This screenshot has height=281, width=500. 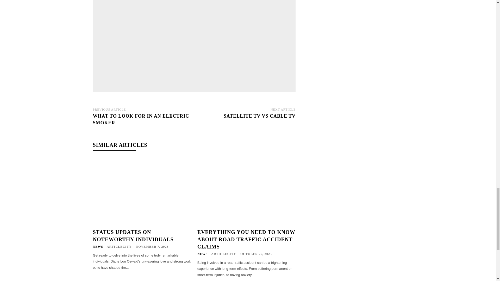 I want to click on Status Updates on Noteworthy Individuals, so click(x=133, y=236).